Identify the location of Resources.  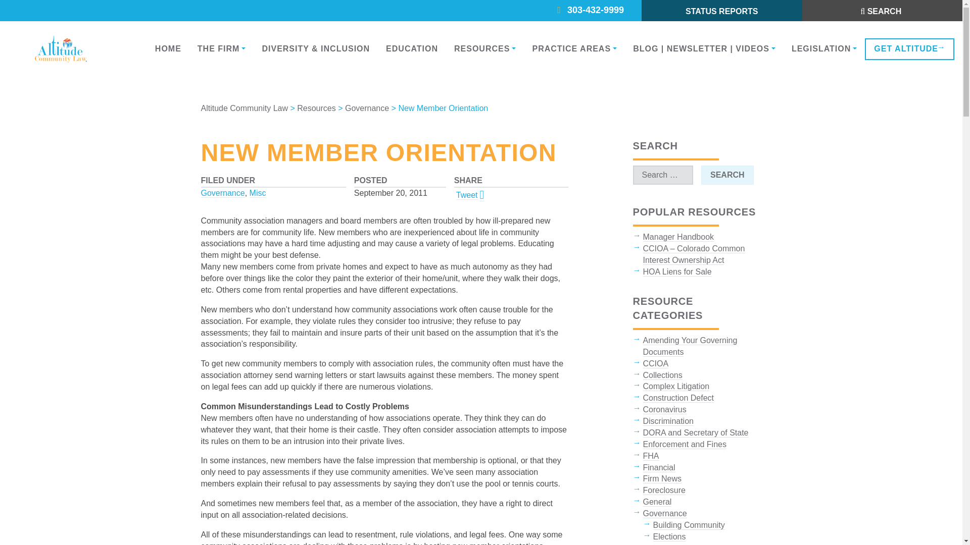
(485, 48).